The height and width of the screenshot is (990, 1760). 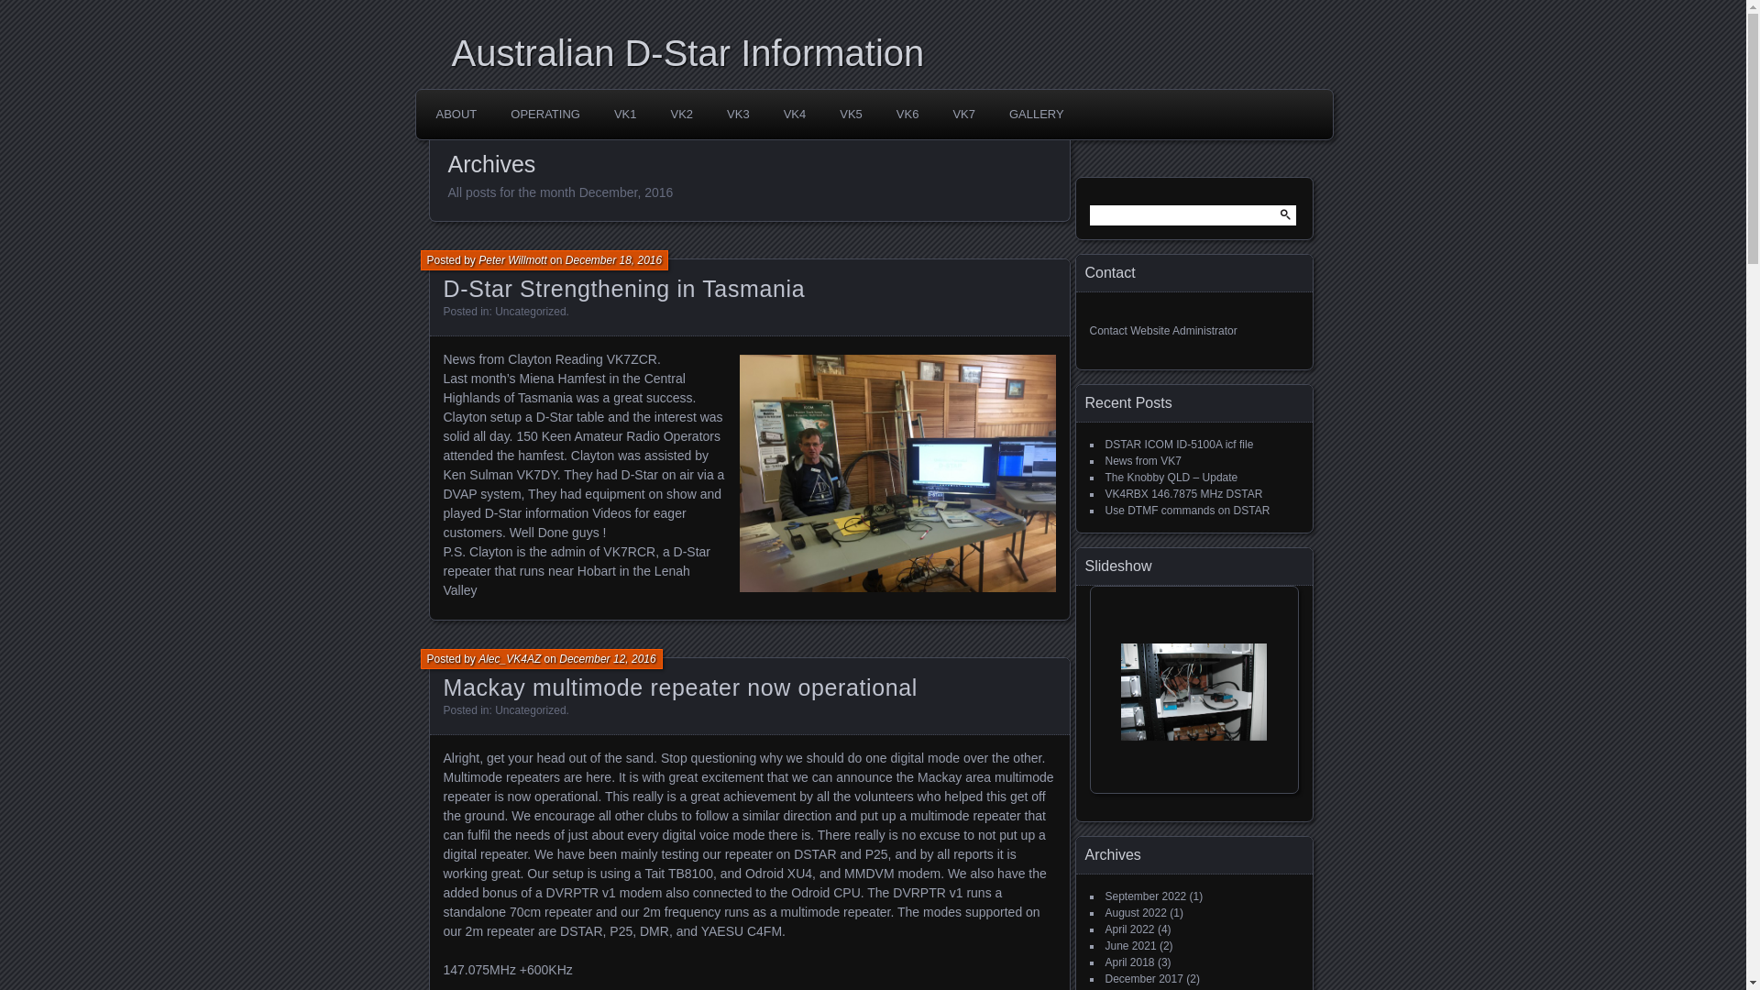 What do you see at coordinates (739, 115) in the screenshot?
I see `VK3` at bounding box center [739, 115].